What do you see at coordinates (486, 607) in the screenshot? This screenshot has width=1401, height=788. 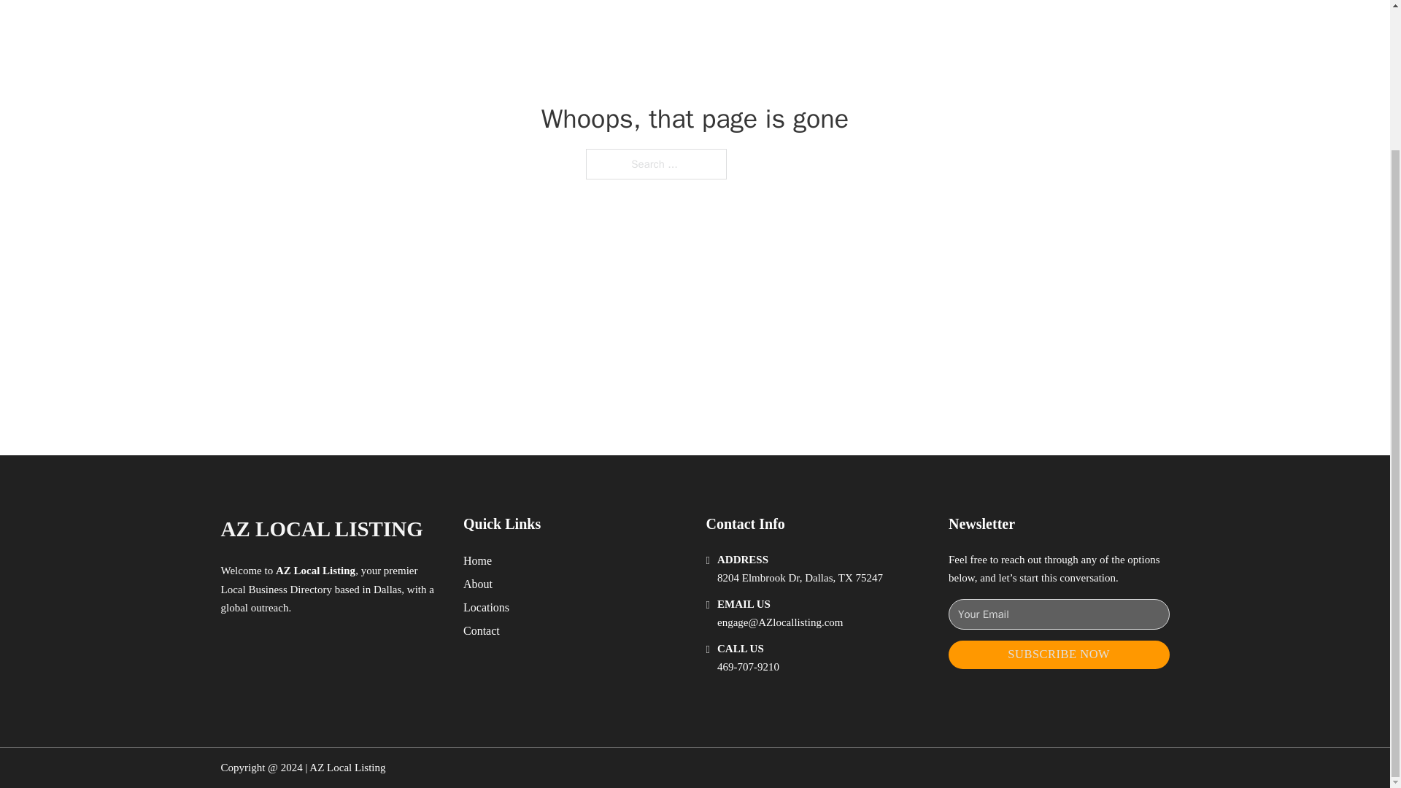 I see `Locations` at bounding box center [486, 607].